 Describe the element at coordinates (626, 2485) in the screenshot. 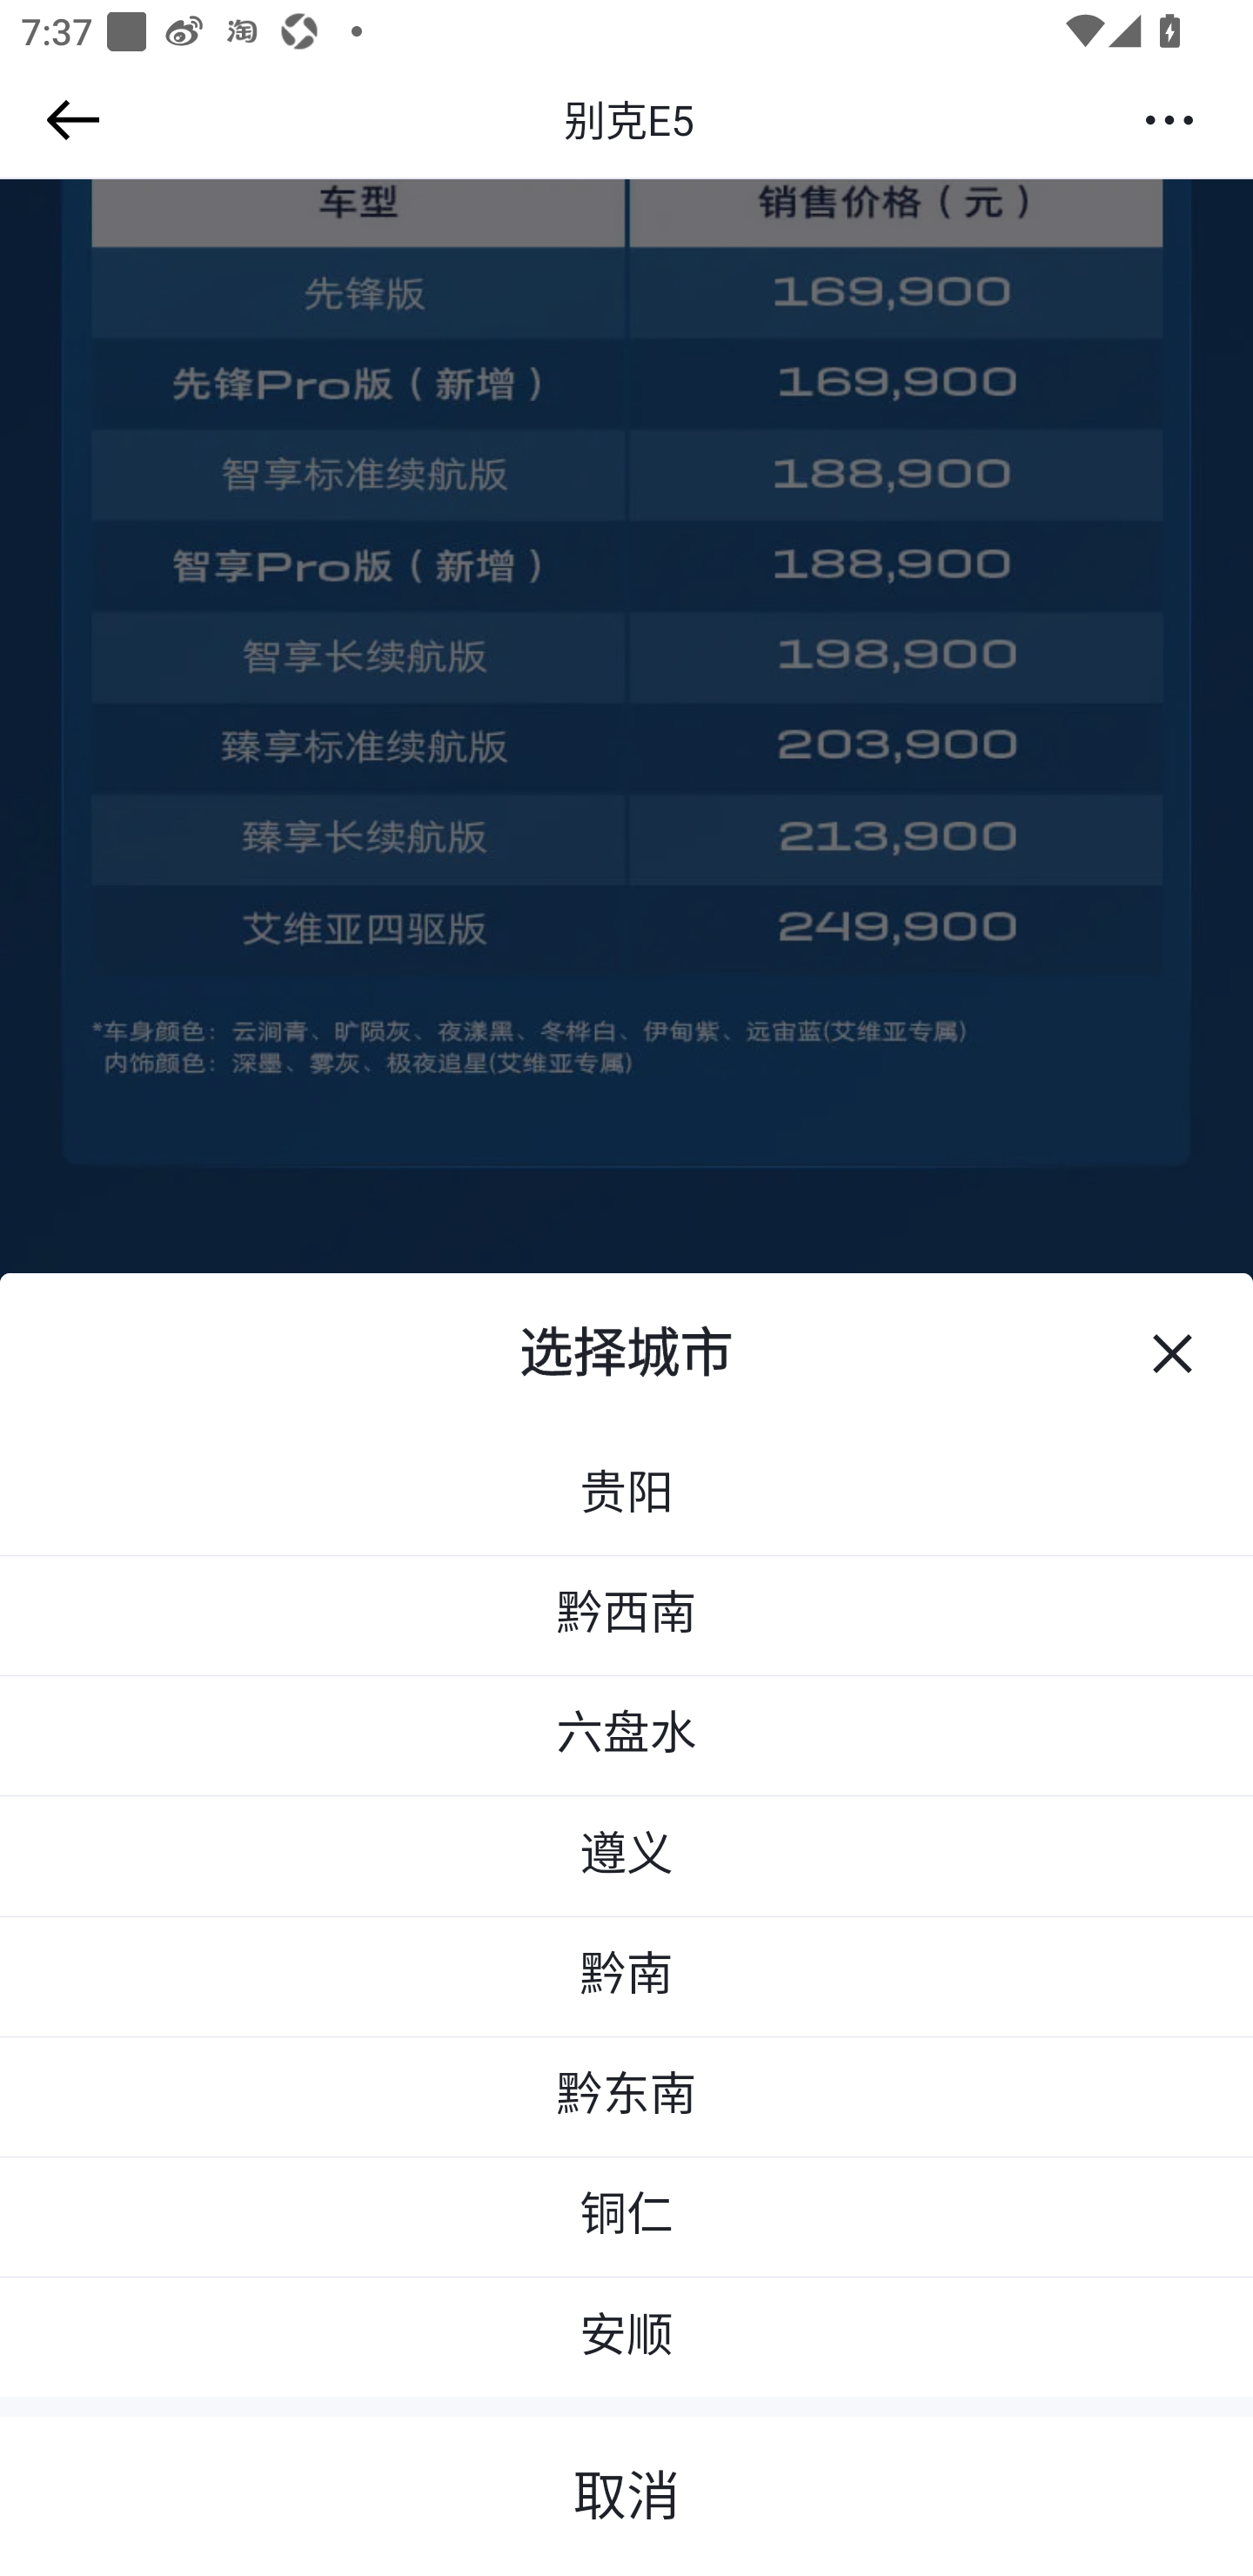

I see `取消` at that location.